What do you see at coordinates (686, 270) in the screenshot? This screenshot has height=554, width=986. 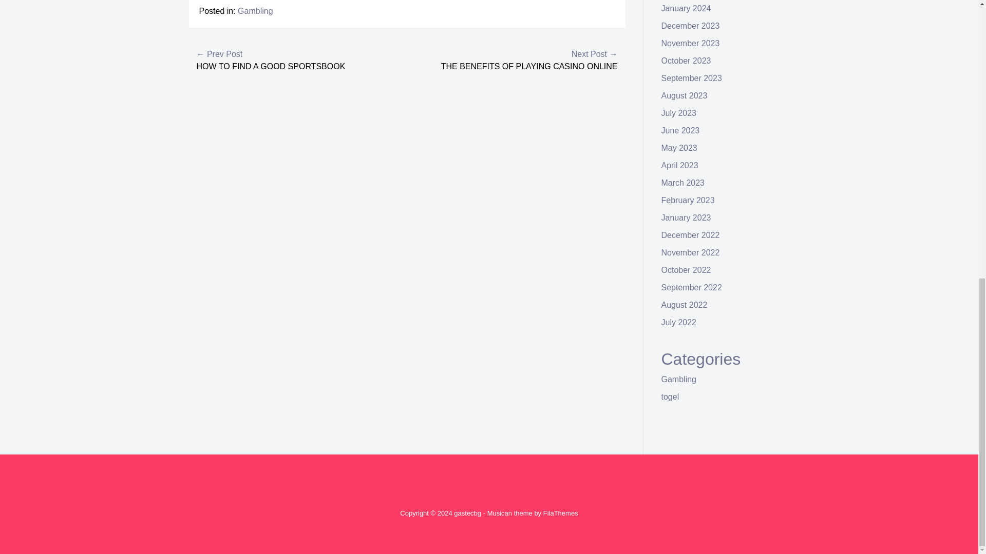 I see `October 2022` at bounding box center [686, 270].